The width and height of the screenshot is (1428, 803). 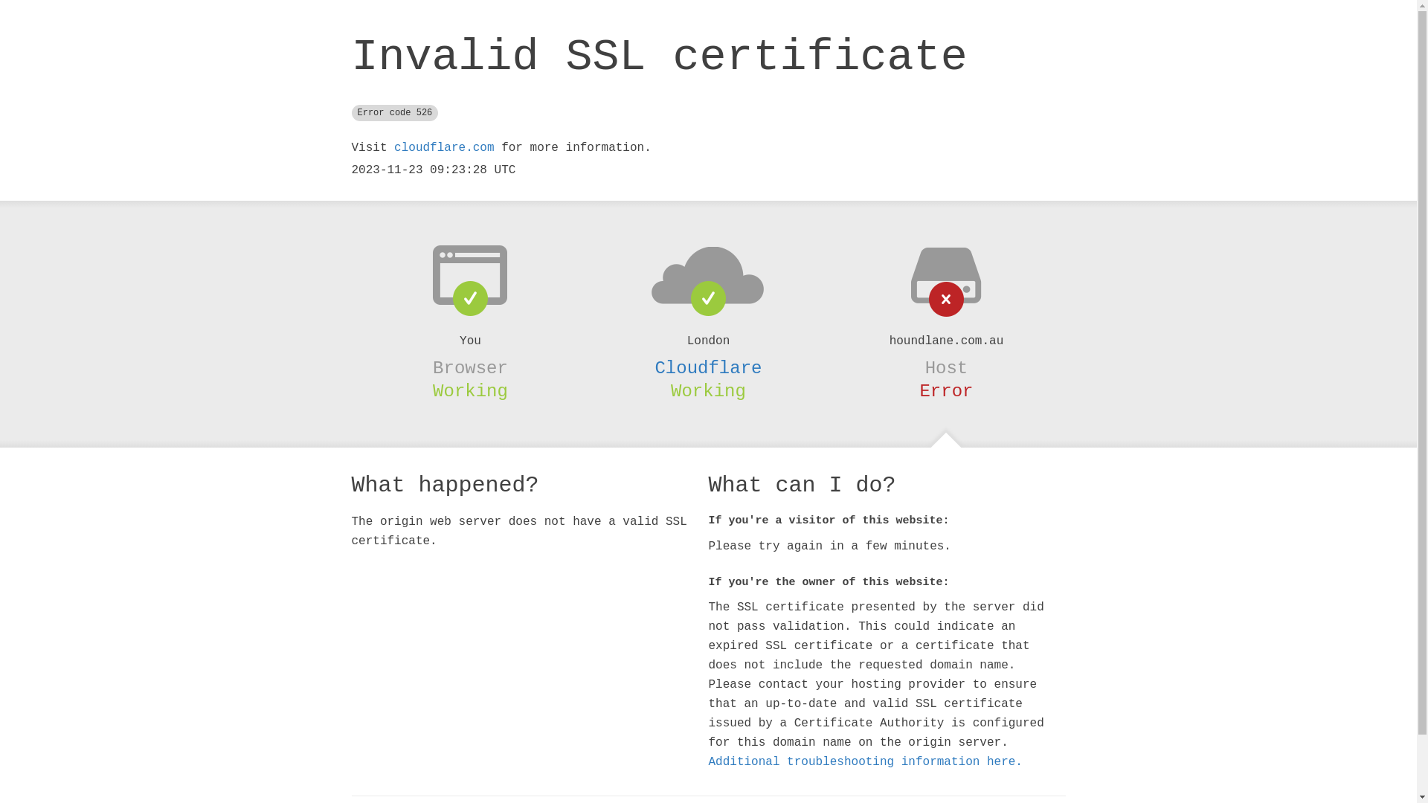 What do you see at coordinates (444, 148) in the screenshot?
I see `cloudflare.com` at bounding box center [444, 148].